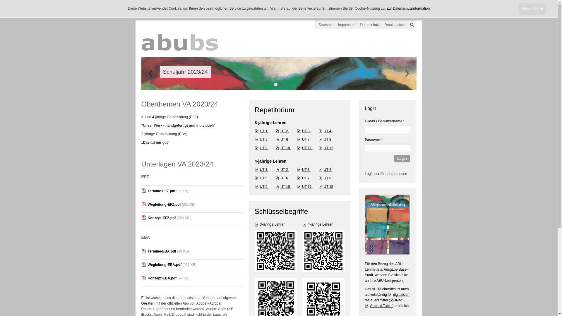  Describe the element at coordinates (532, 9) in the screenshot. I see `Ich stimme zu` at that location.